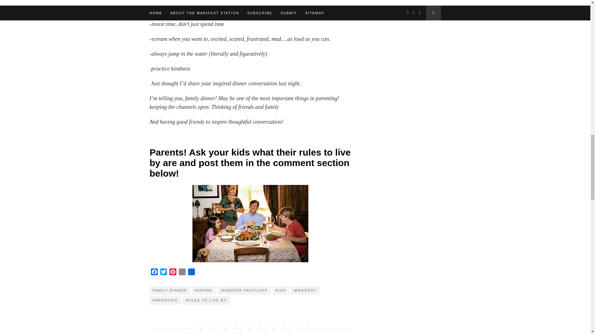  I want to click on Email, so click(182, 273).